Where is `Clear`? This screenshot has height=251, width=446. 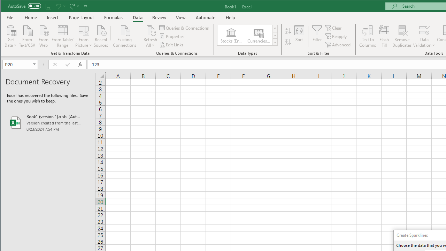 Clear is located at coordinates (334, 28).